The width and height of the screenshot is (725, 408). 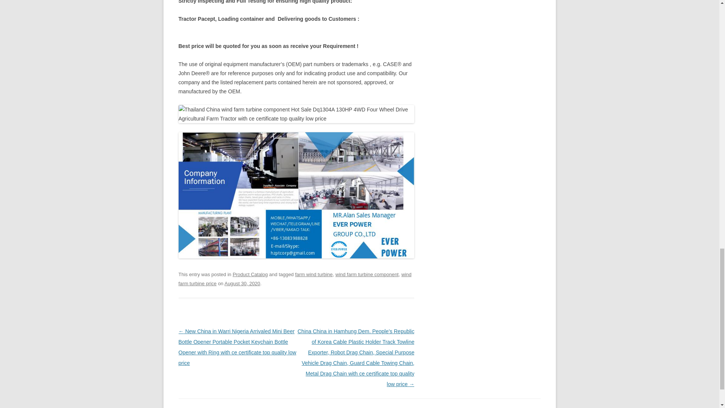 What do you see at coordinates (250, 274) in the screenshot?
I see `Product Catalog` at bounding box center [250, 274].